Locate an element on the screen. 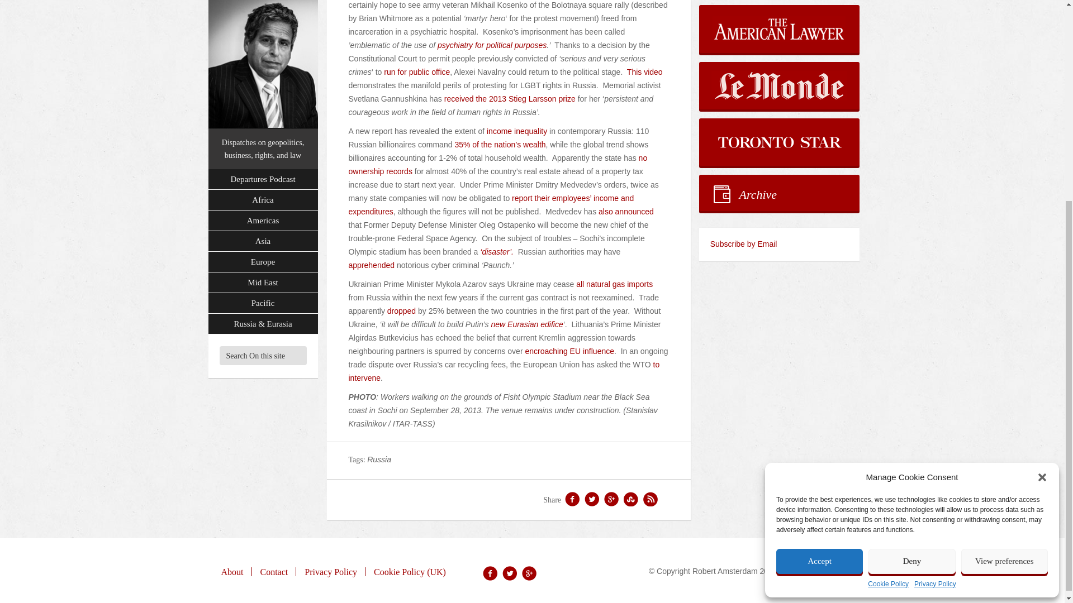  income inequality is located at coordinates (517, 131).